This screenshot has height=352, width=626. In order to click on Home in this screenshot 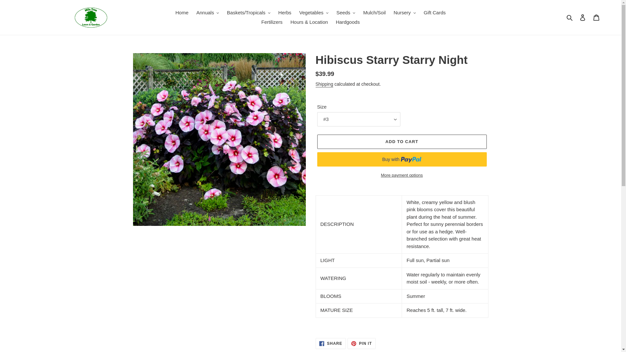, I will do `click(182, 13)`.